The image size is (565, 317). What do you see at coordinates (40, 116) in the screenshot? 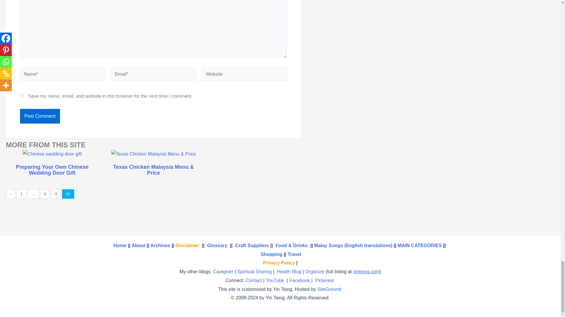
I see `Post Comment` at bounding box center [40, 116].